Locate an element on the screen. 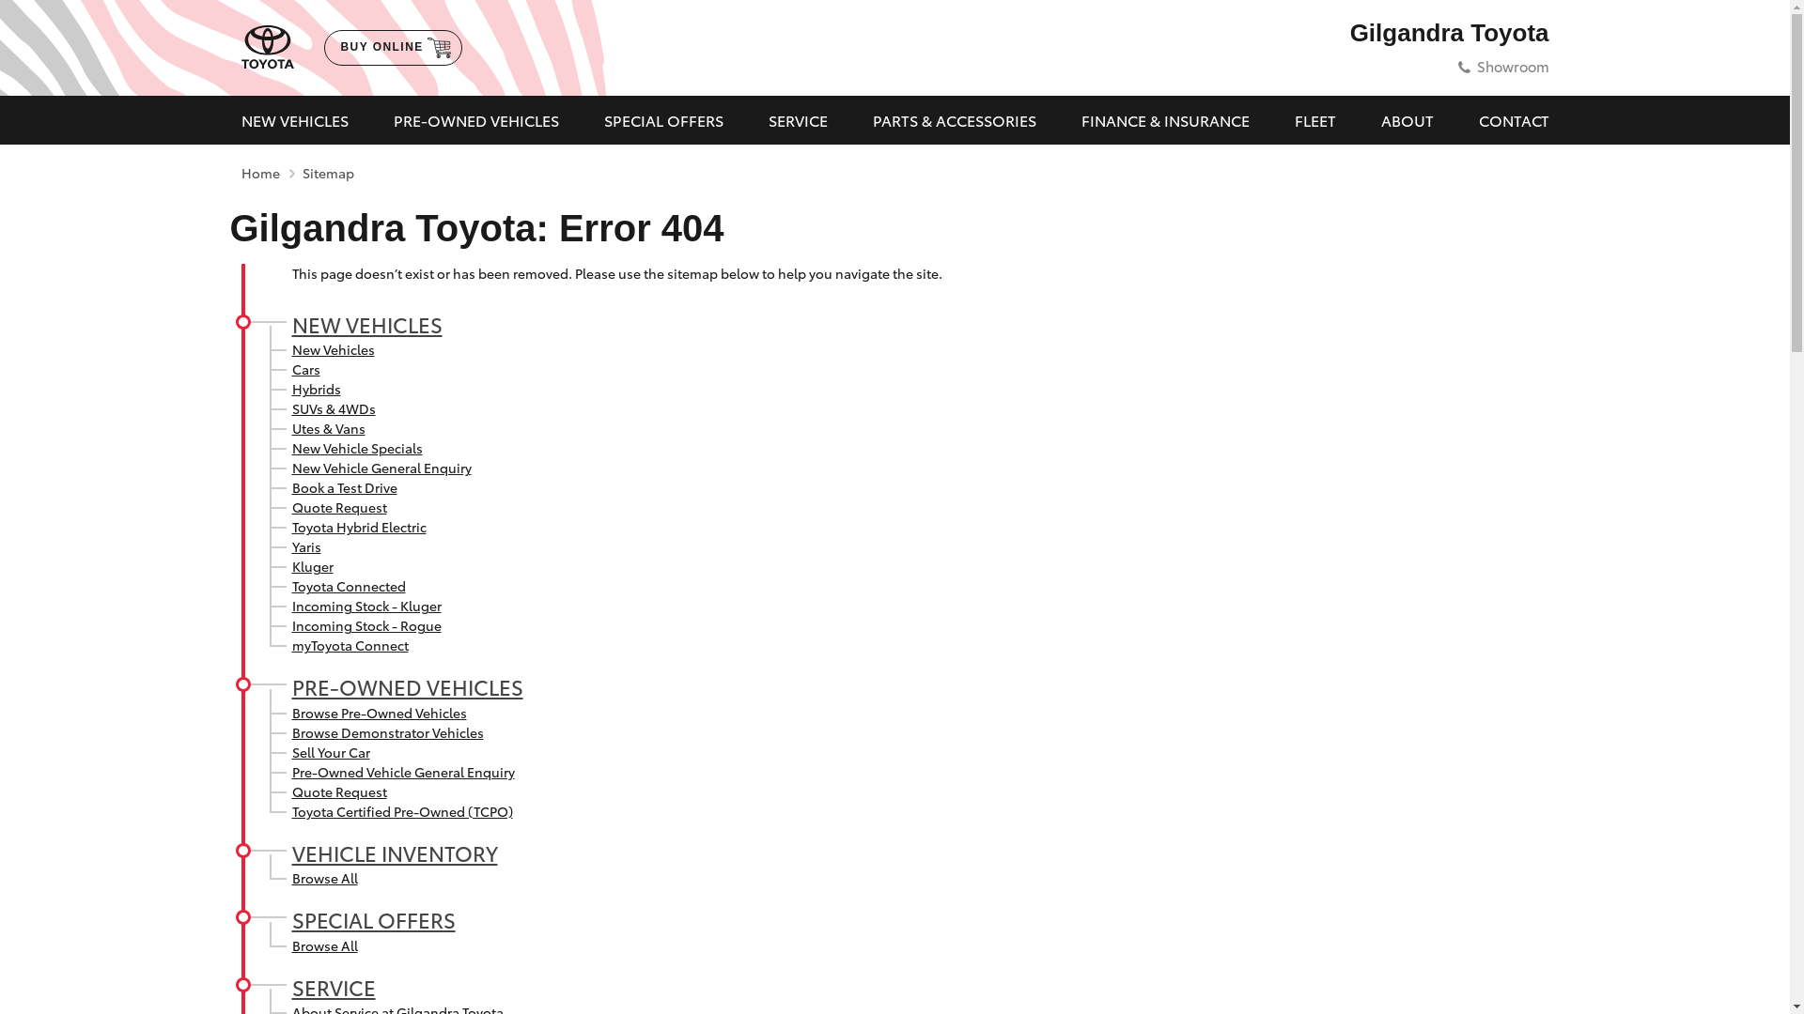 This screenshot has width=1804, height=1014. Toyota Connected is located at coordinates (348, 586).